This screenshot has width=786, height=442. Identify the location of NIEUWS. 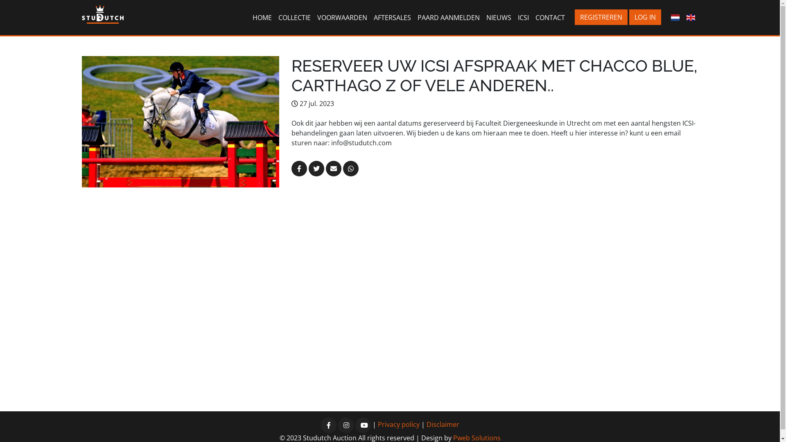
(499, 18).